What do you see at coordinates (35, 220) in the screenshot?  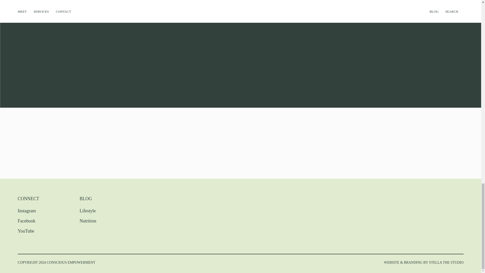 I see `Facebook` at bounding box center [35, 220].